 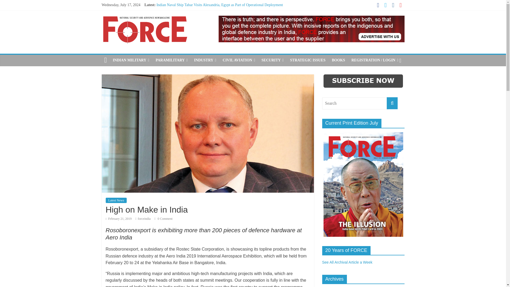 What do you see at coordinates (144, 219) in the screenshot?
I see `forceindia` at bounding box center [144, 219].